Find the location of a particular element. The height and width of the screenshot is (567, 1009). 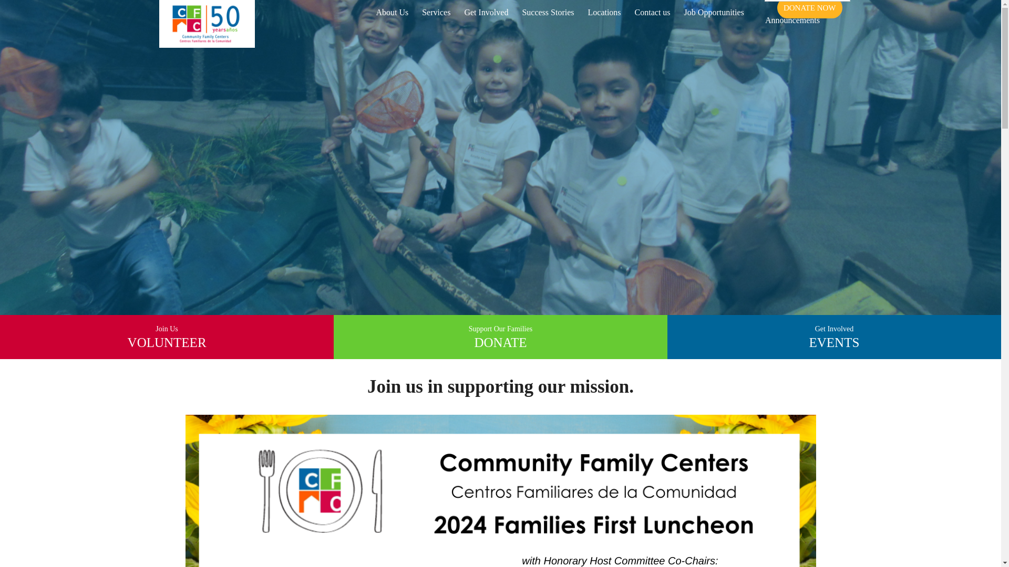

About Us is located at coordinates (392, 18).